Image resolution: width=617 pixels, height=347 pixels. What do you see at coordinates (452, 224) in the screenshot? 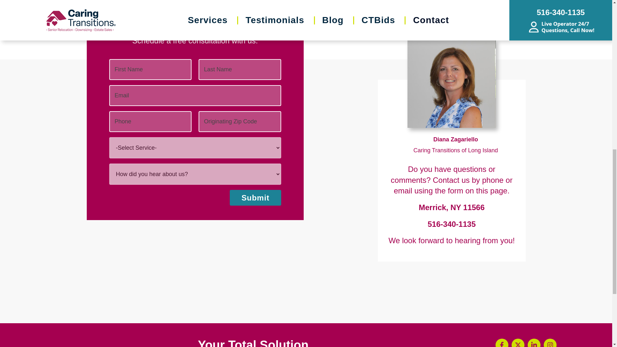
I see `516-340-1135` at bounding box center [452, 224].